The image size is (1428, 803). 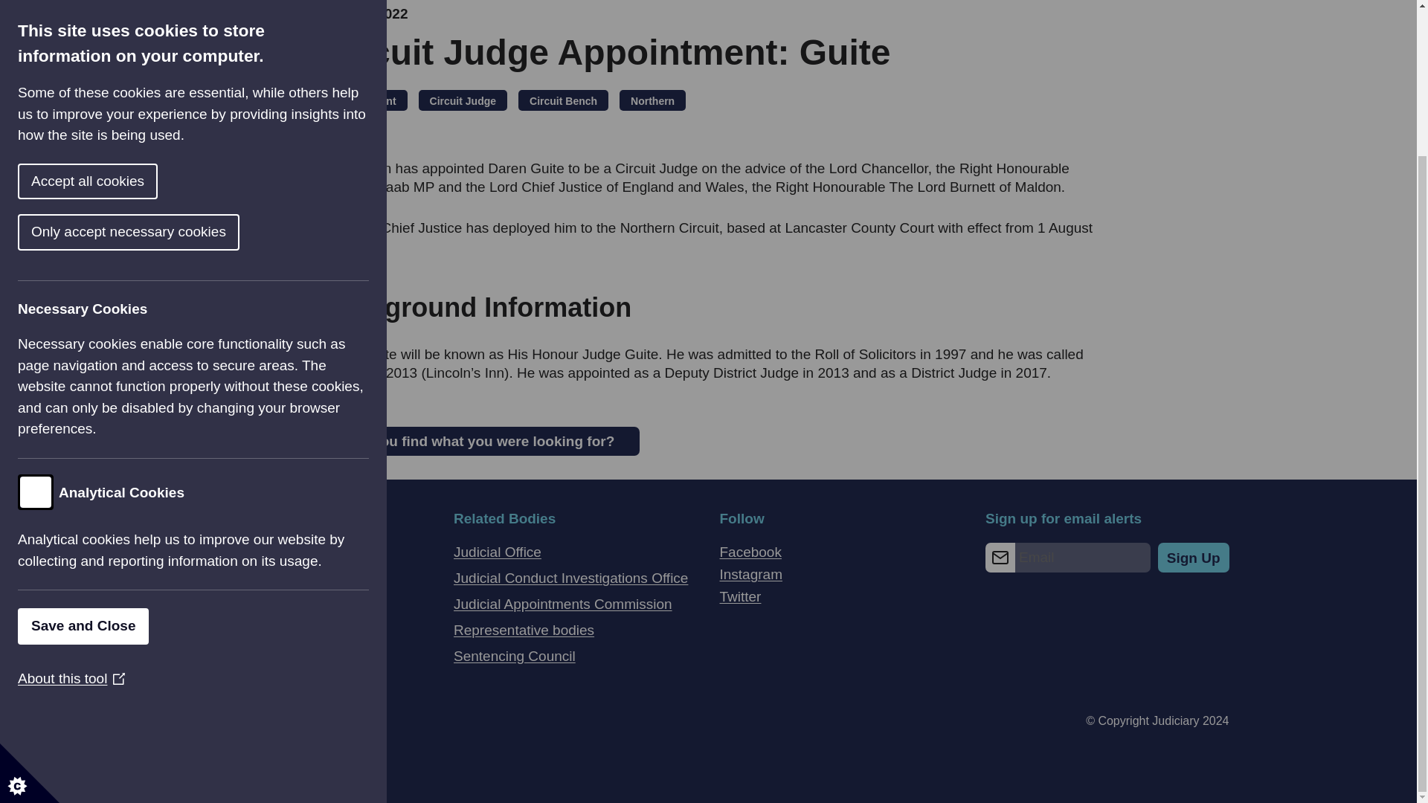 What do you see at coordinates (1194, 558) in the screenshot?
I see `Sign Up` at bounding box center [1194, 558].